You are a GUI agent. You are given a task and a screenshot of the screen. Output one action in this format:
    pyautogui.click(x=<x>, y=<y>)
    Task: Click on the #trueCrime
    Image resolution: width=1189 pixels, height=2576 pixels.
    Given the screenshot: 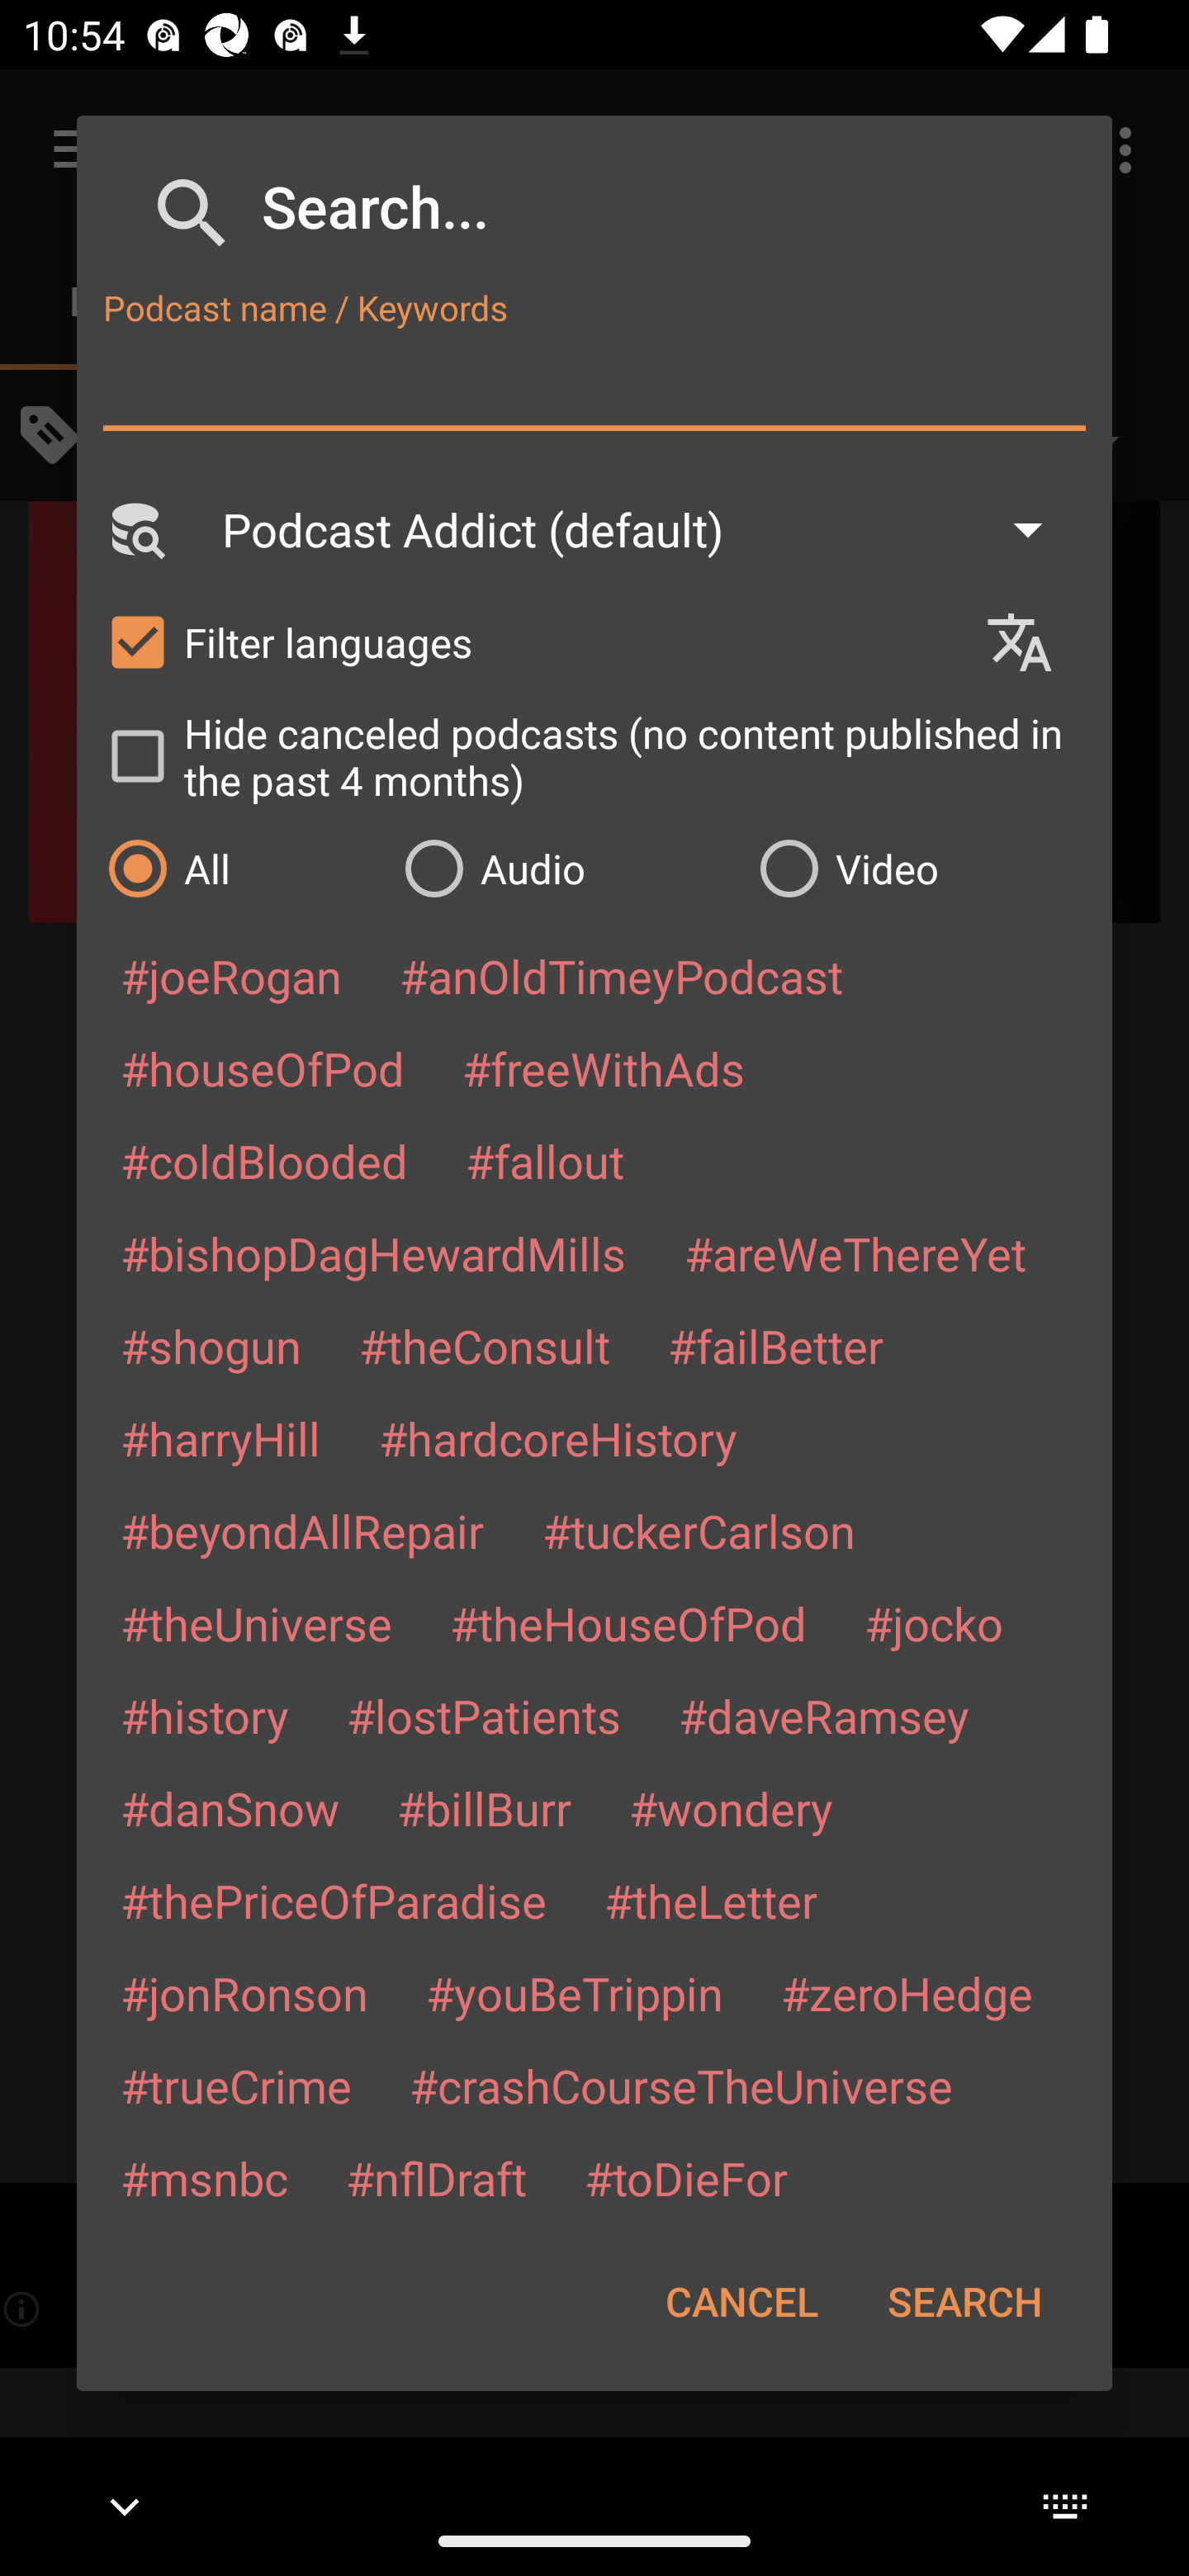 What is the action you would take?
    pyautogui.click(x=236, y=2085)
    